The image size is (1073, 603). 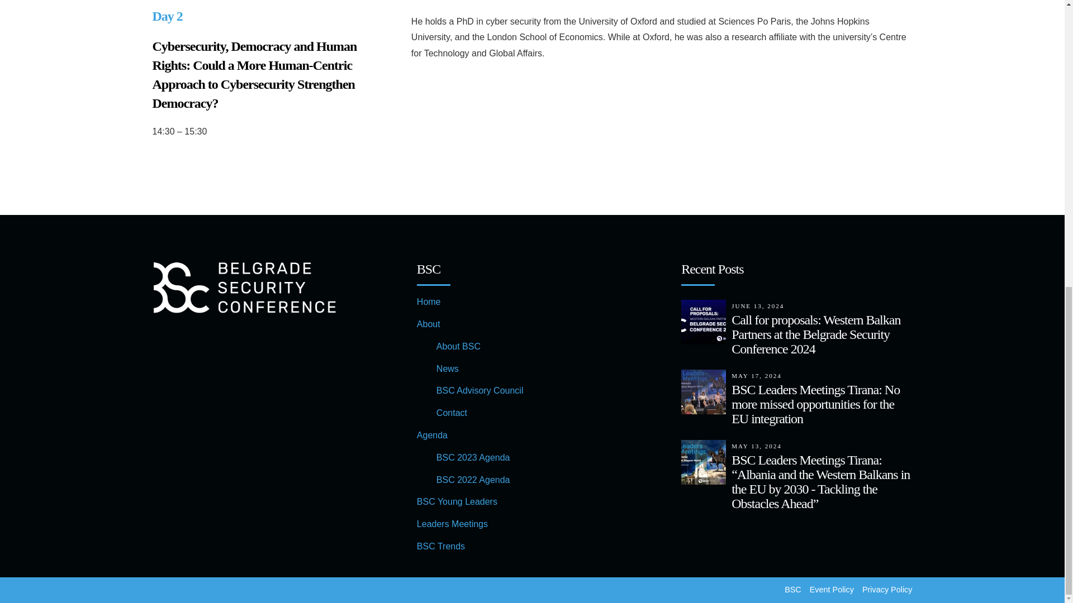 What do you see at coordinates (440, 546) in the screenshot?
I see `BSC Trends` at bounding box center [440, 546].